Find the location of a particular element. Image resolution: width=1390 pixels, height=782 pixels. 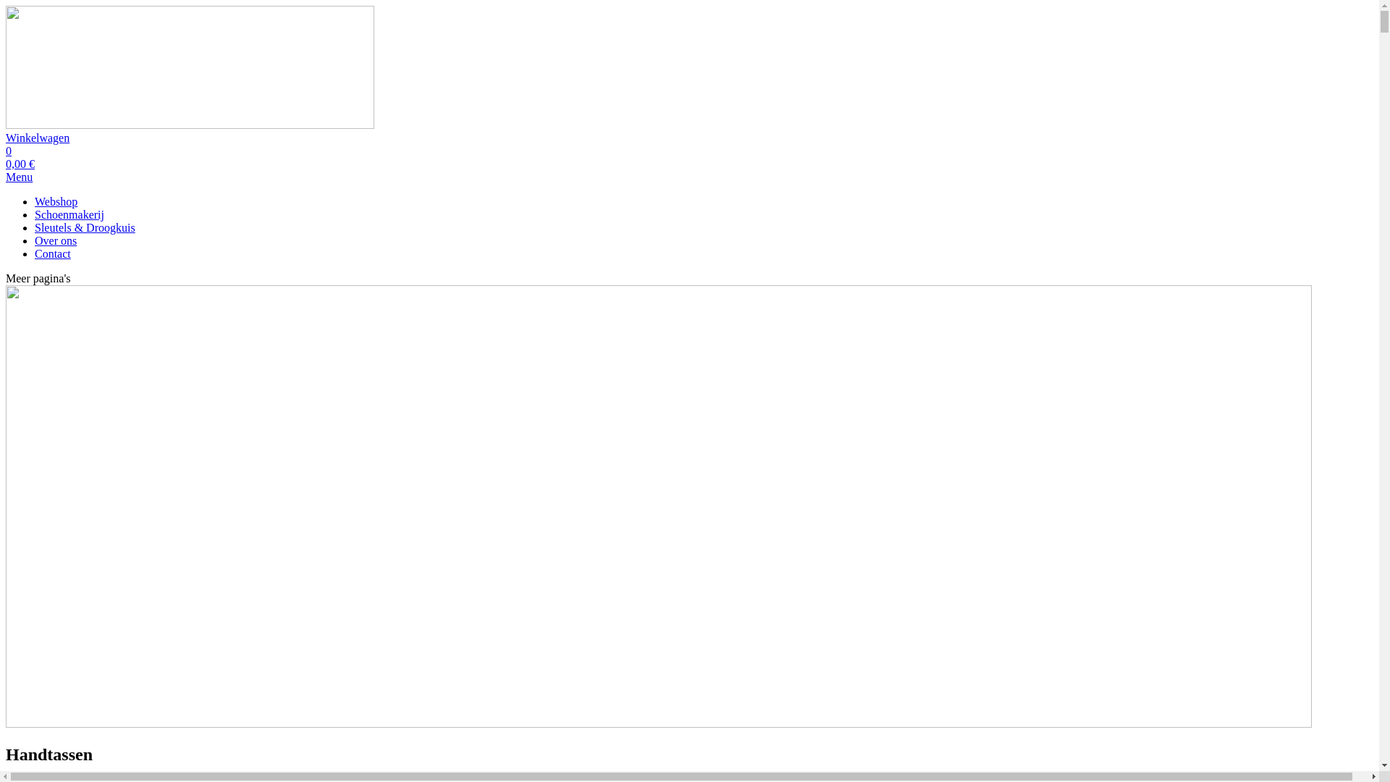

Over ons is located at coordinates (56, 240).